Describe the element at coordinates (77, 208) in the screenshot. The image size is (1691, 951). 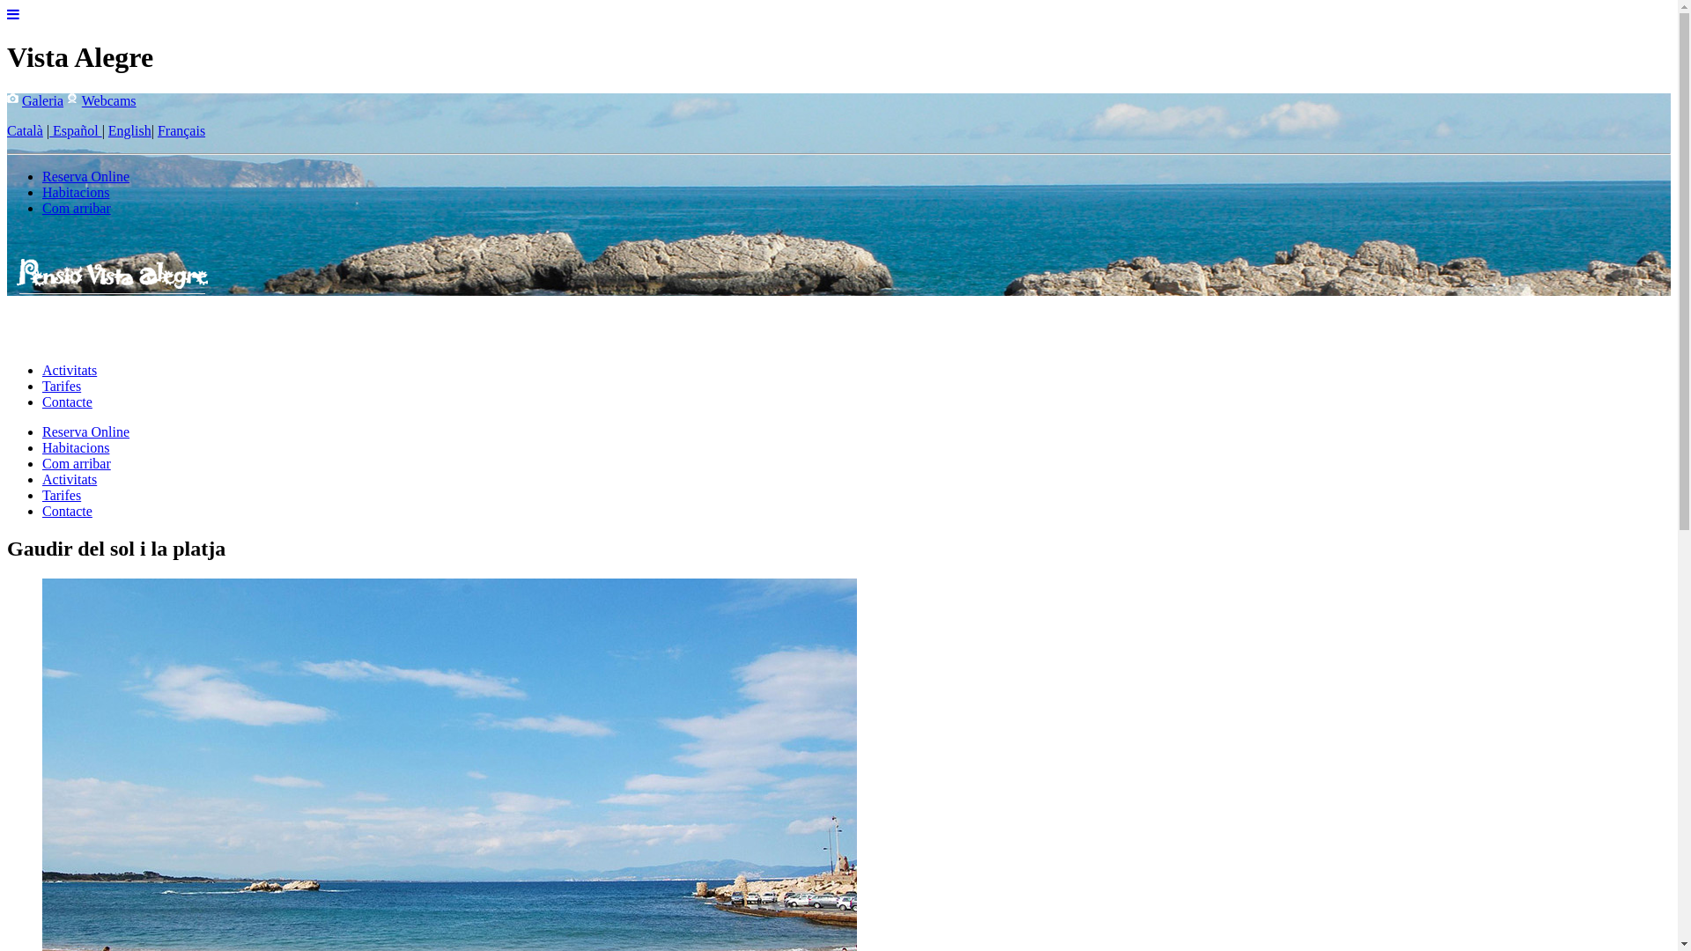
I see `Com arribar` at that location.